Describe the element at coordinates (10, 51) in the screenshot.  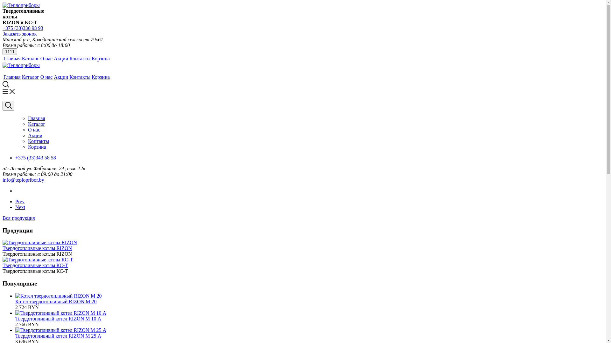
I see `1111` at that location.